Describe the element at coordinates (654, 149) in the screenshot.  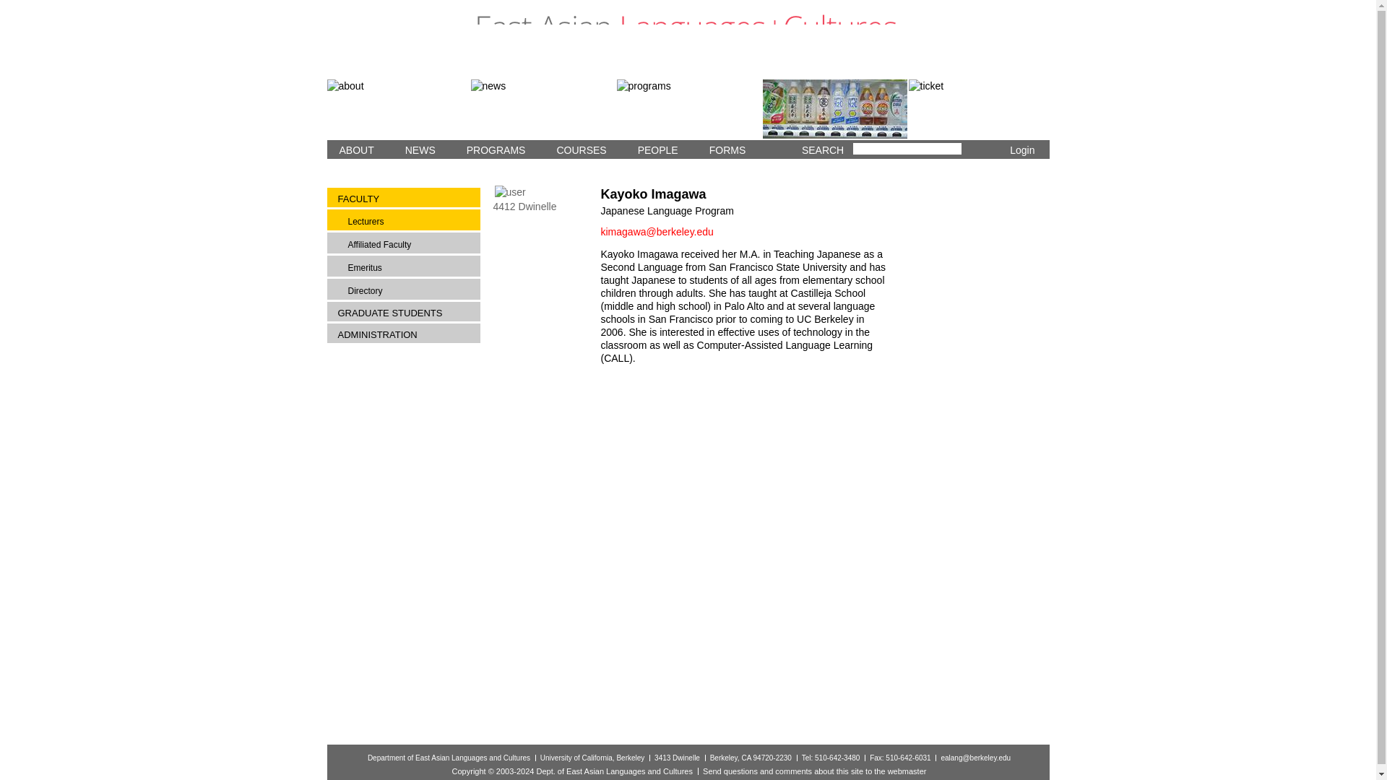
I see `PEOPLE` at that location.